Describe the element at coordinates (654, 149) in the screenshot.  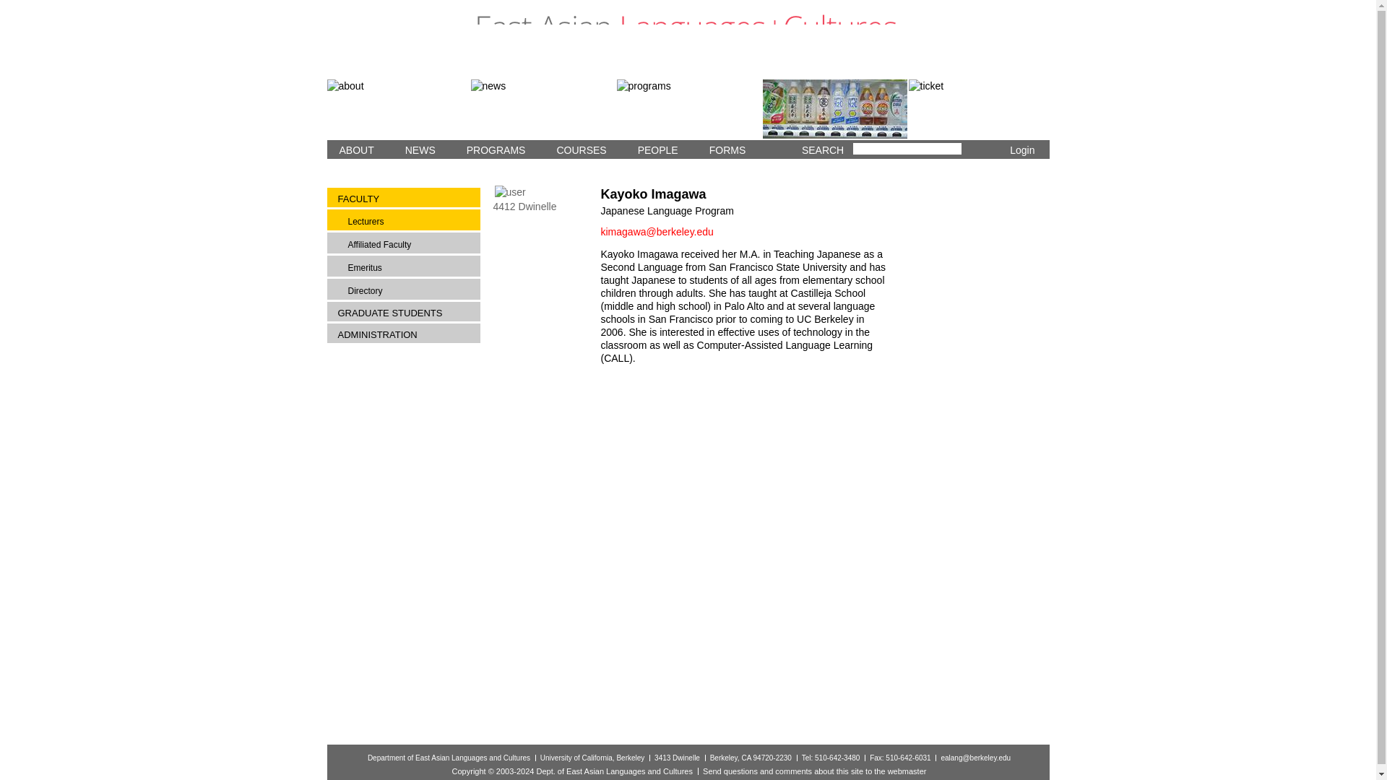
I see `PEOPLE` at that location.